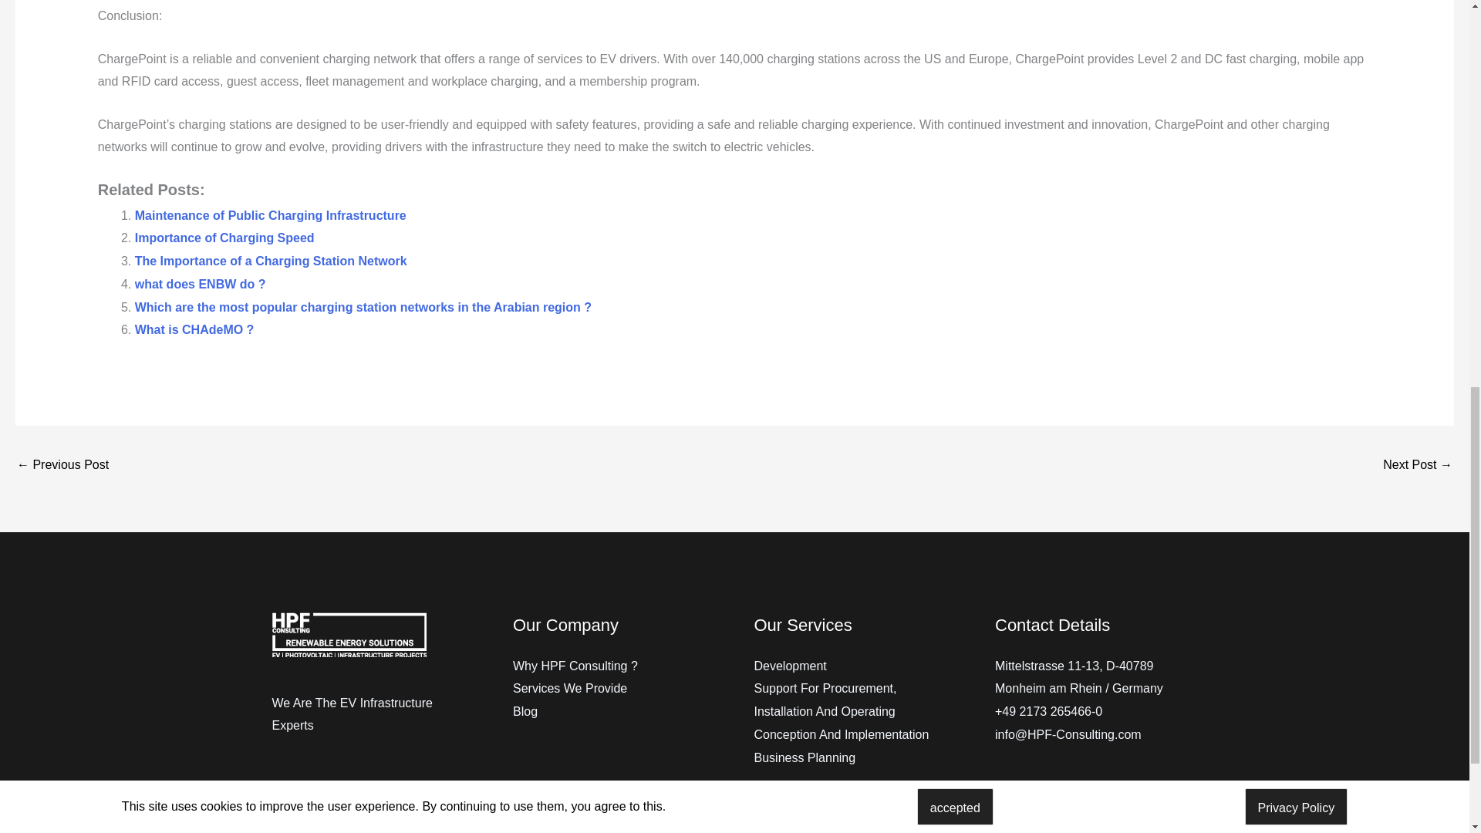 The width and height of the screenshot is (1481, 833). What do you see at coordinates (790, 666) in the screenshot?
I see `Development` at bounding box center [790, 666].